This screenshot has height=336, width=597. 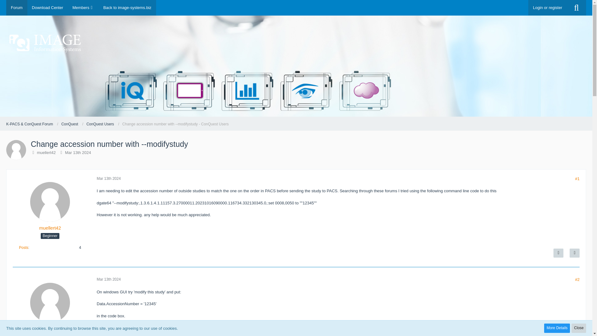 I want to click on Mar 13th 2024, so click(x=78, y=152).